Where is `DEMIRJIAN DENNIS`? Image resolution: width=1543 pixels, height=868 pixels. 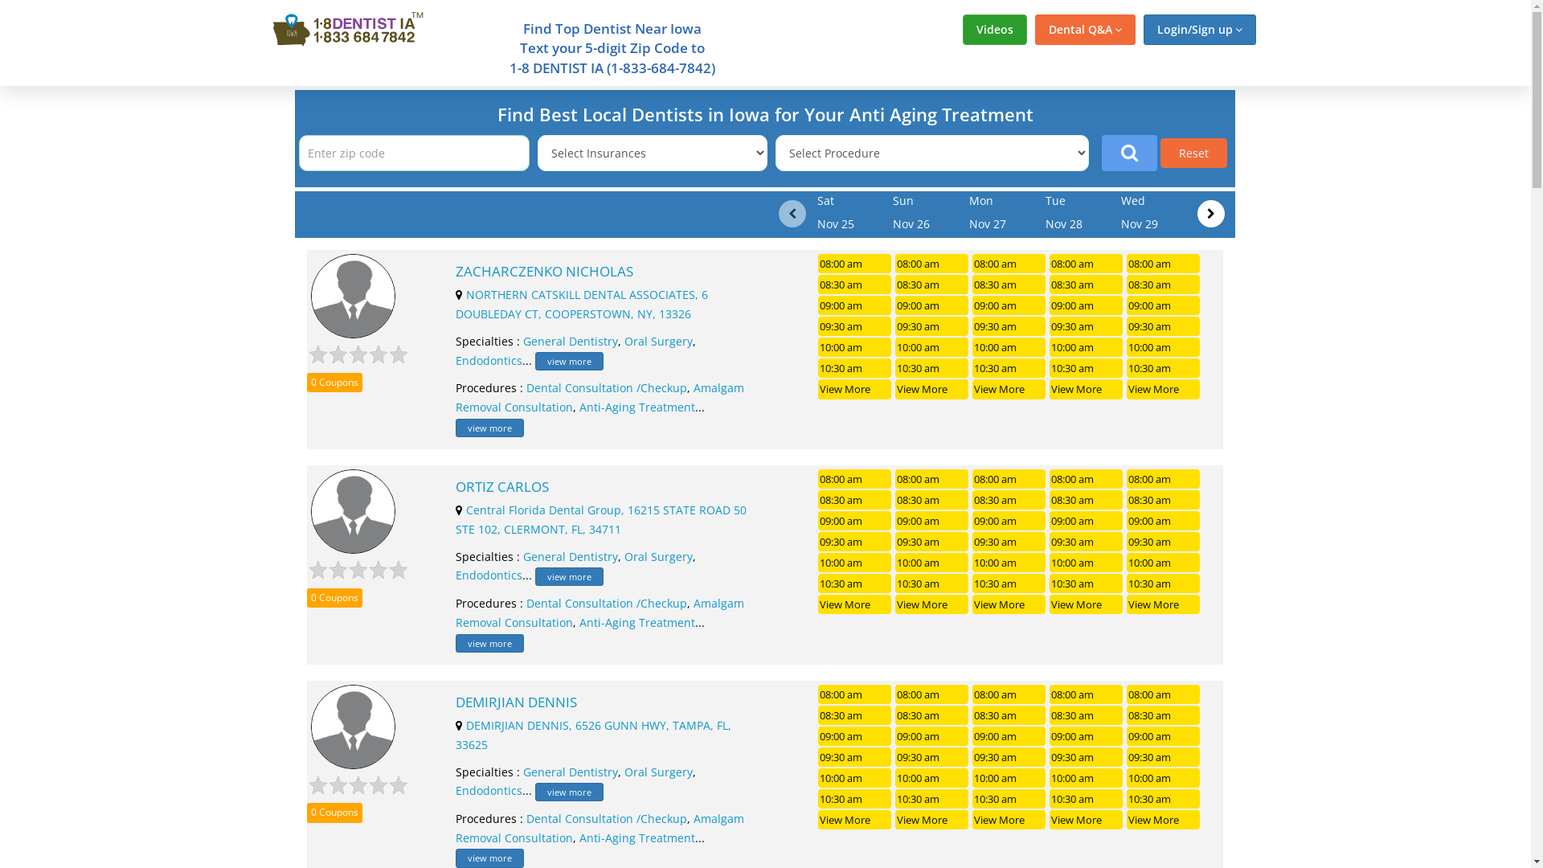
DEMIRJIAN DENNIS is located at coordinates (603, 702).